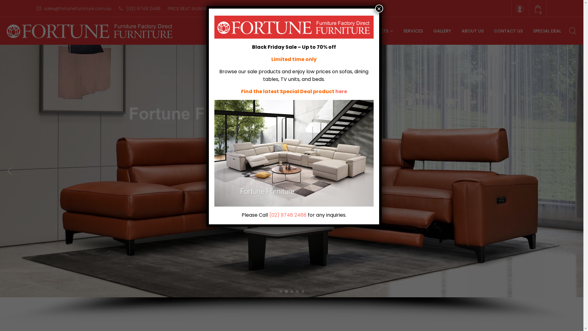  I want to click on HOME, so click(348, 31).